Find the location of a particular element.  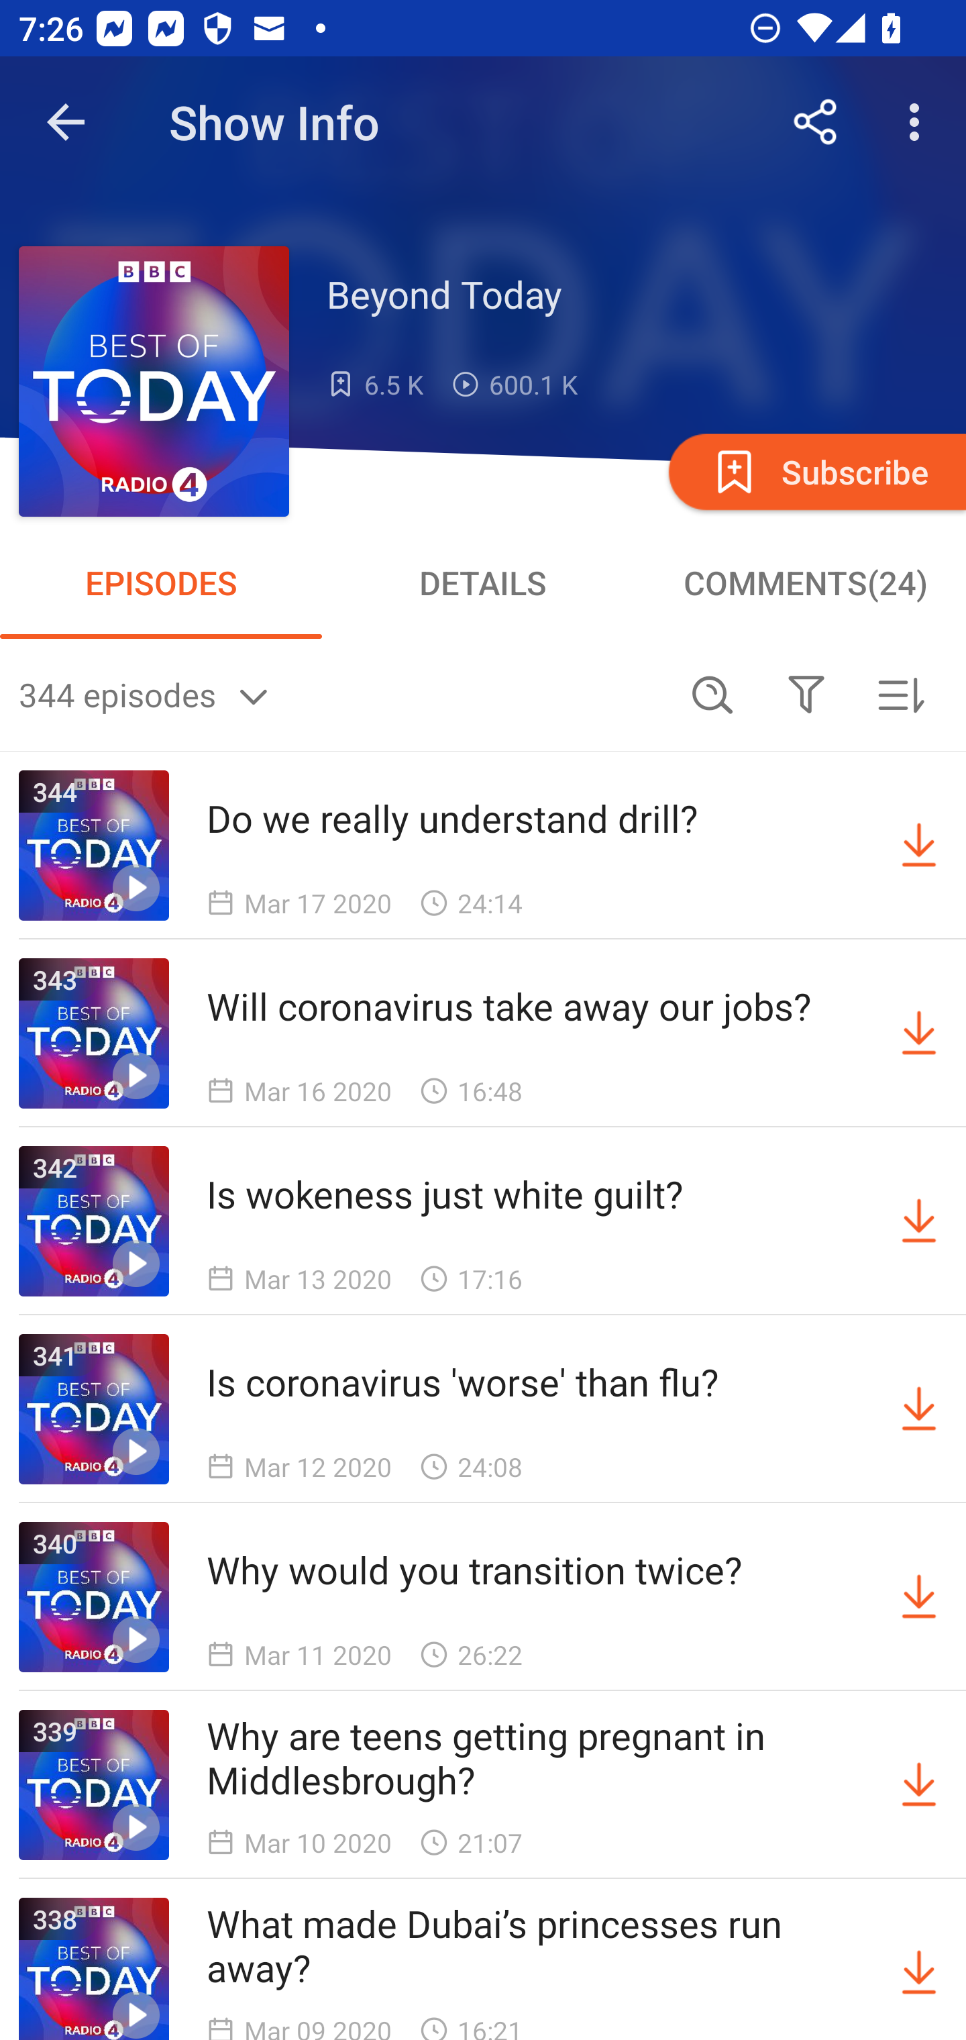

COMMENTS(24) is located at coordinates (805, 582).